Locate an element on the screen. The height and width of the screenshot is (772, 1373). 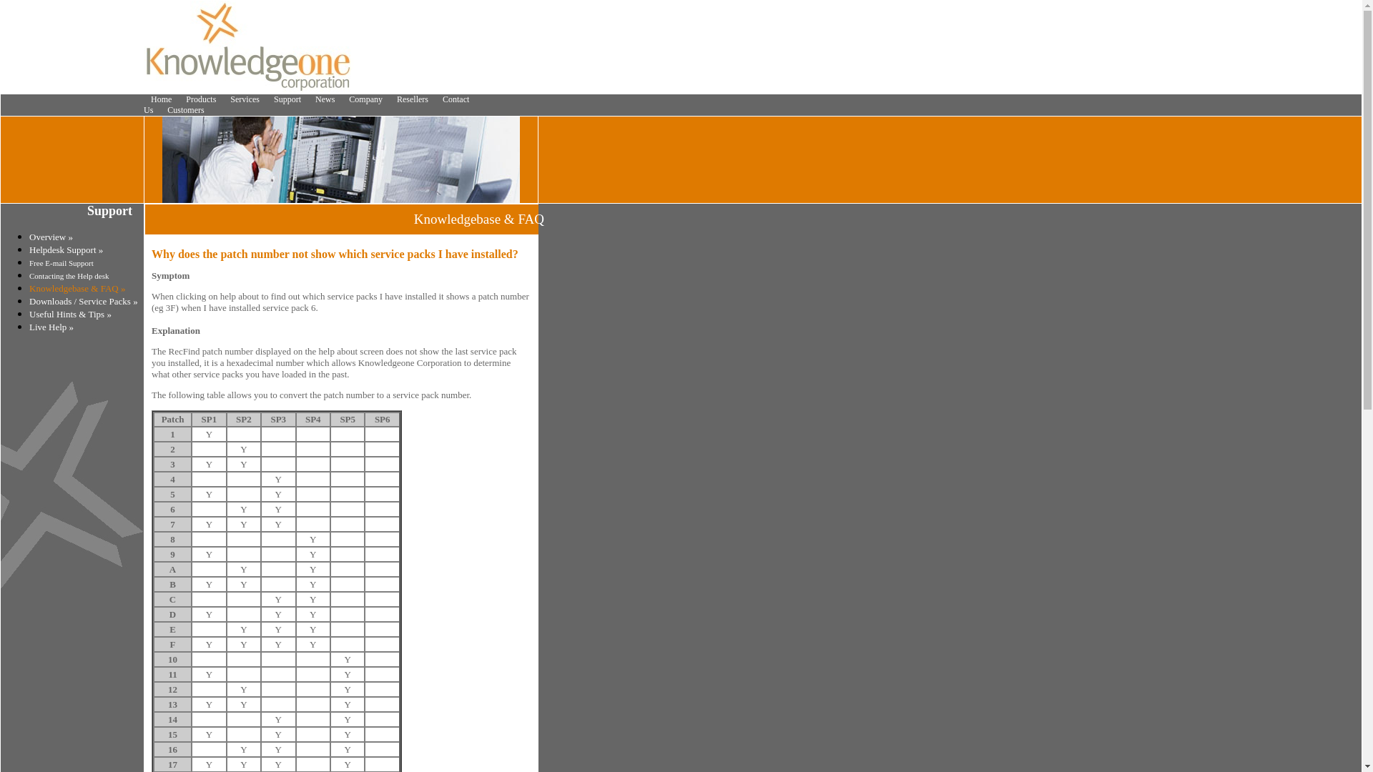
Contact Us is located at coordinates (306, 104).